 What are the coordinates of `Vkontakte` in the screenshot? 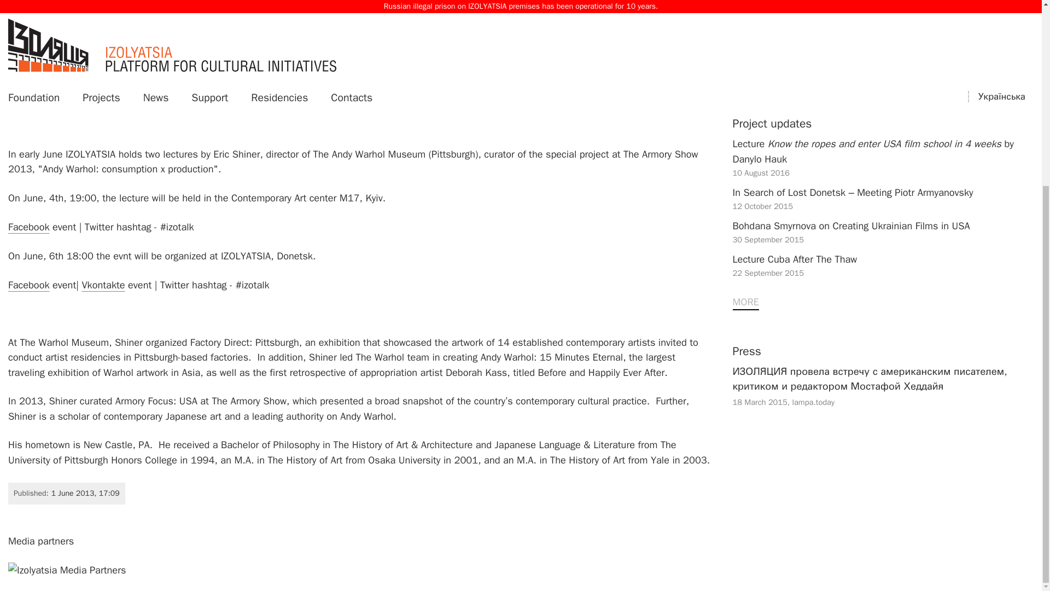 It's located at (28, 227).